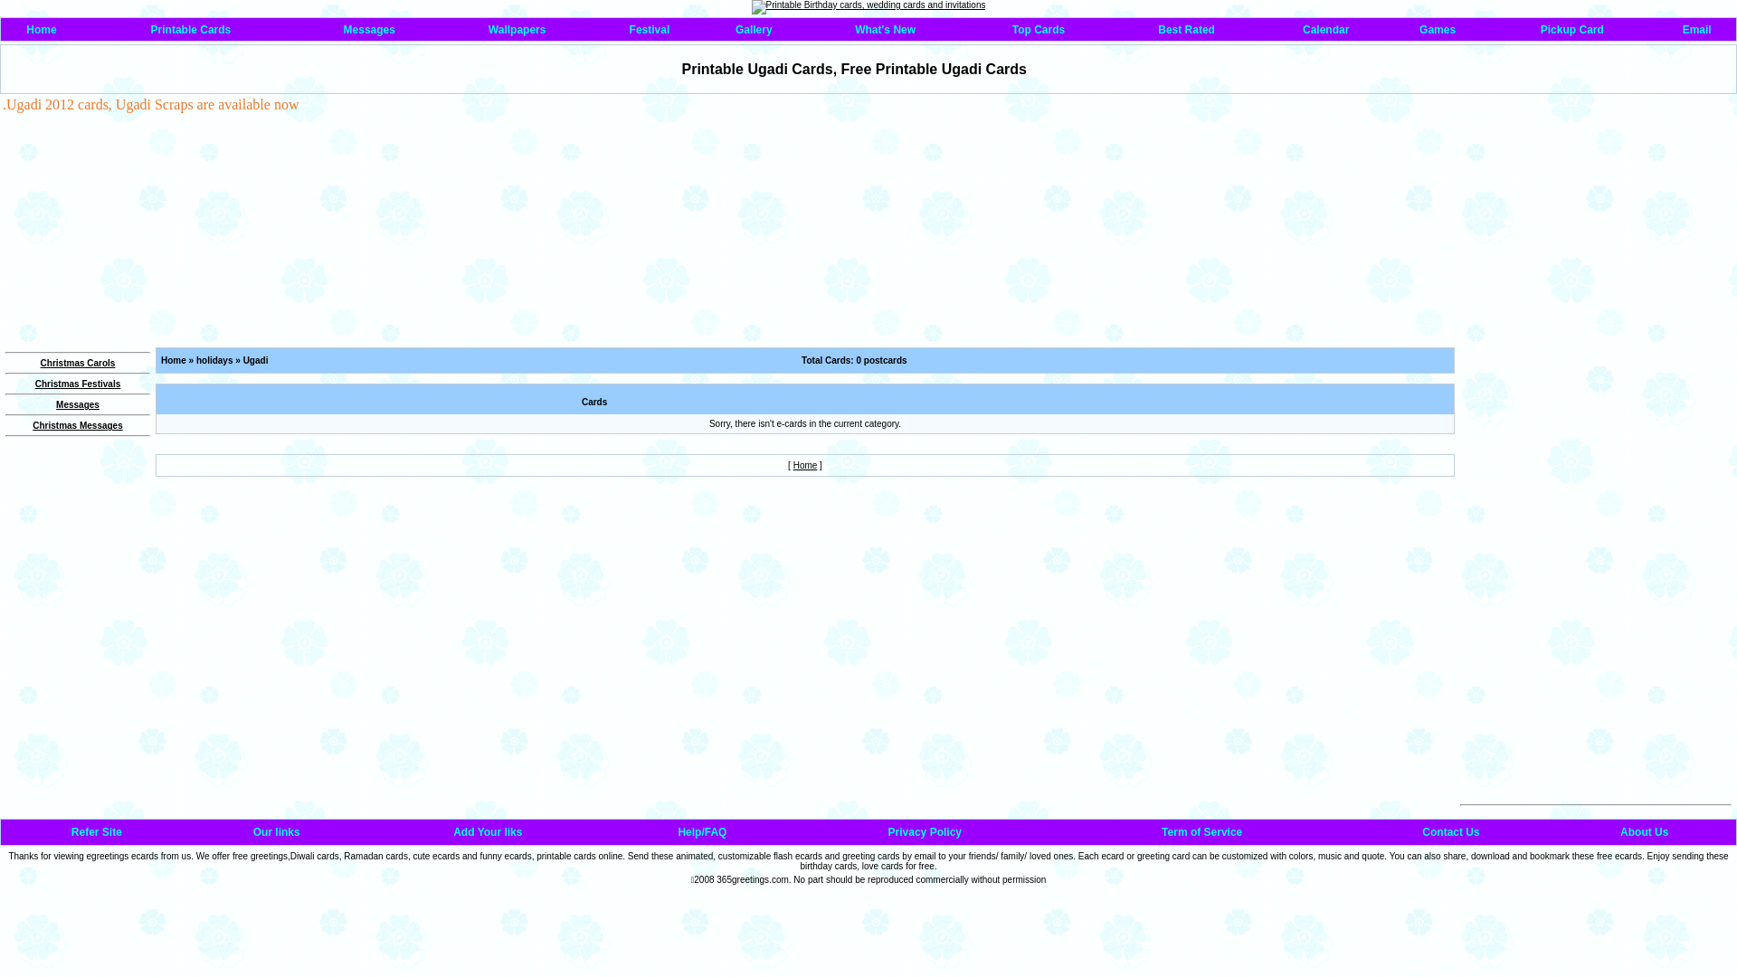  What do you see at coordinates (78, 364) in the screenshot?
I see `Christmas Carols` at bounding box center [78, 364].